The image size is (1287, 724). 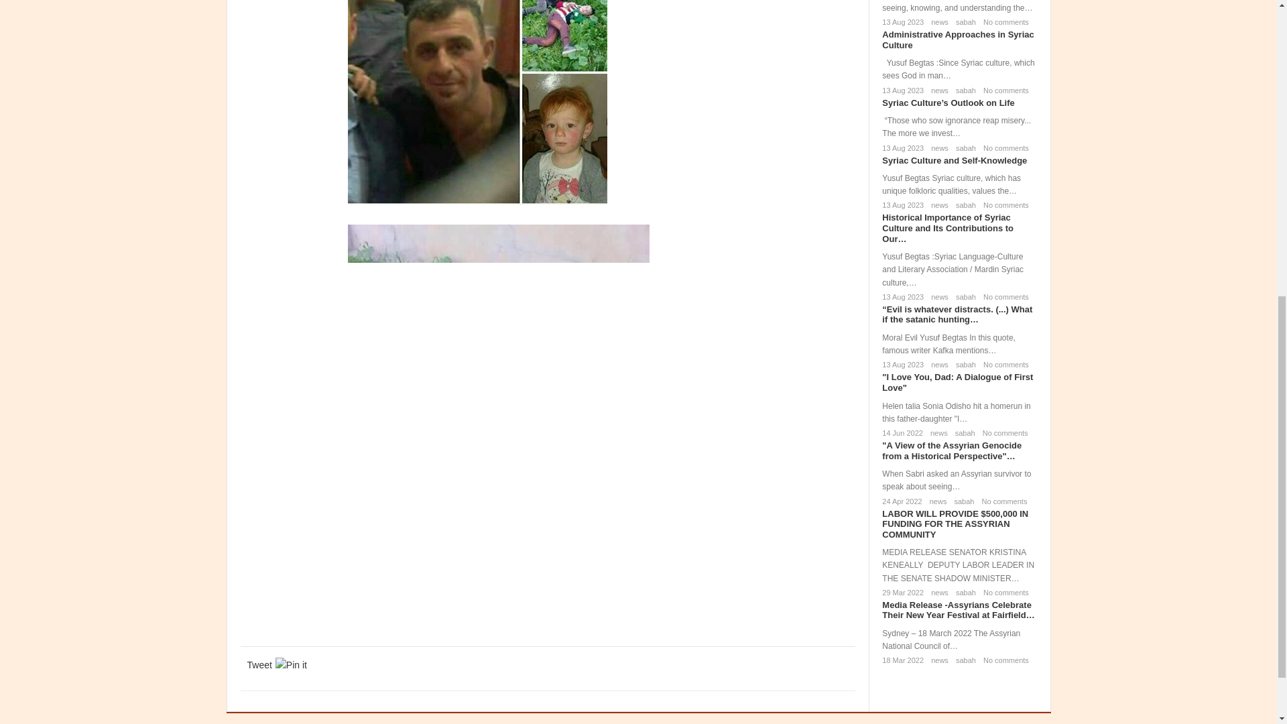 I want to click on Pin it, so click(x=291, y=665).